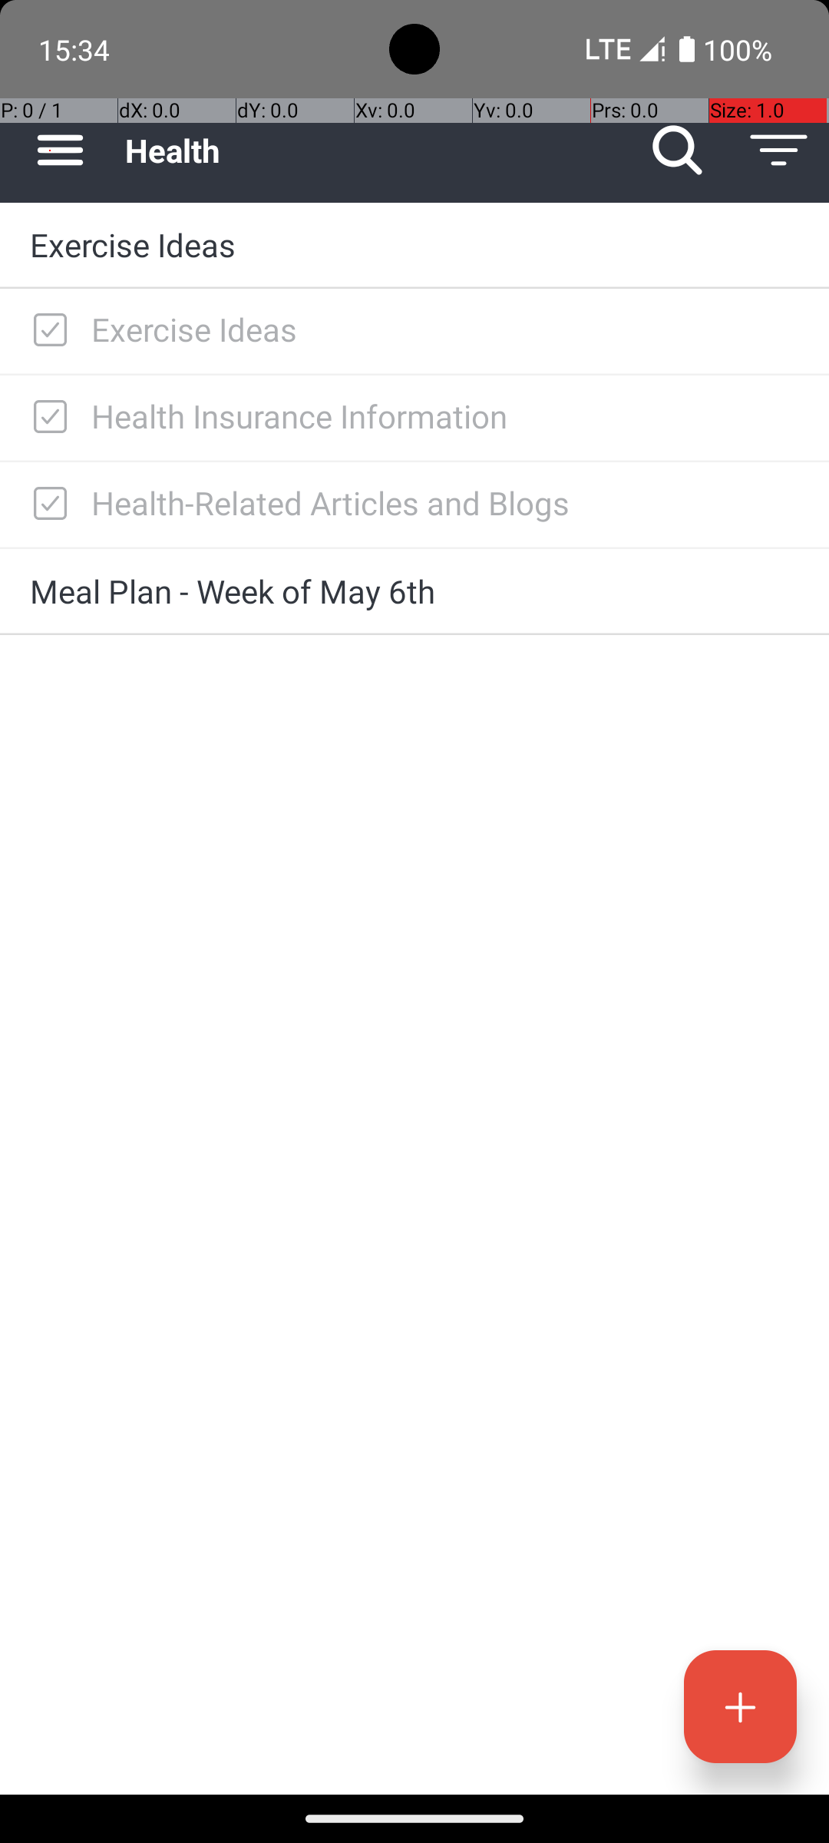  What do you see at coordinates (445, 416) in the screenshot?
I see `Health Insurance Information` at bounding box center [445, 416].